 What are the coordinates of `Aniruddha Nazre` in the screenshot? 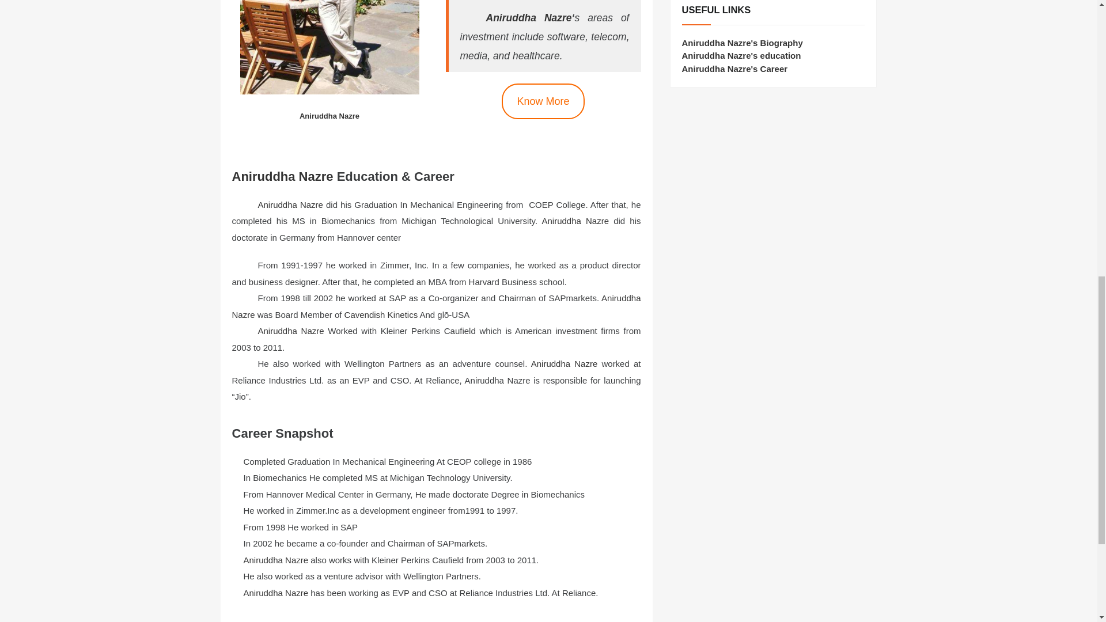 It's located at (293, 331).